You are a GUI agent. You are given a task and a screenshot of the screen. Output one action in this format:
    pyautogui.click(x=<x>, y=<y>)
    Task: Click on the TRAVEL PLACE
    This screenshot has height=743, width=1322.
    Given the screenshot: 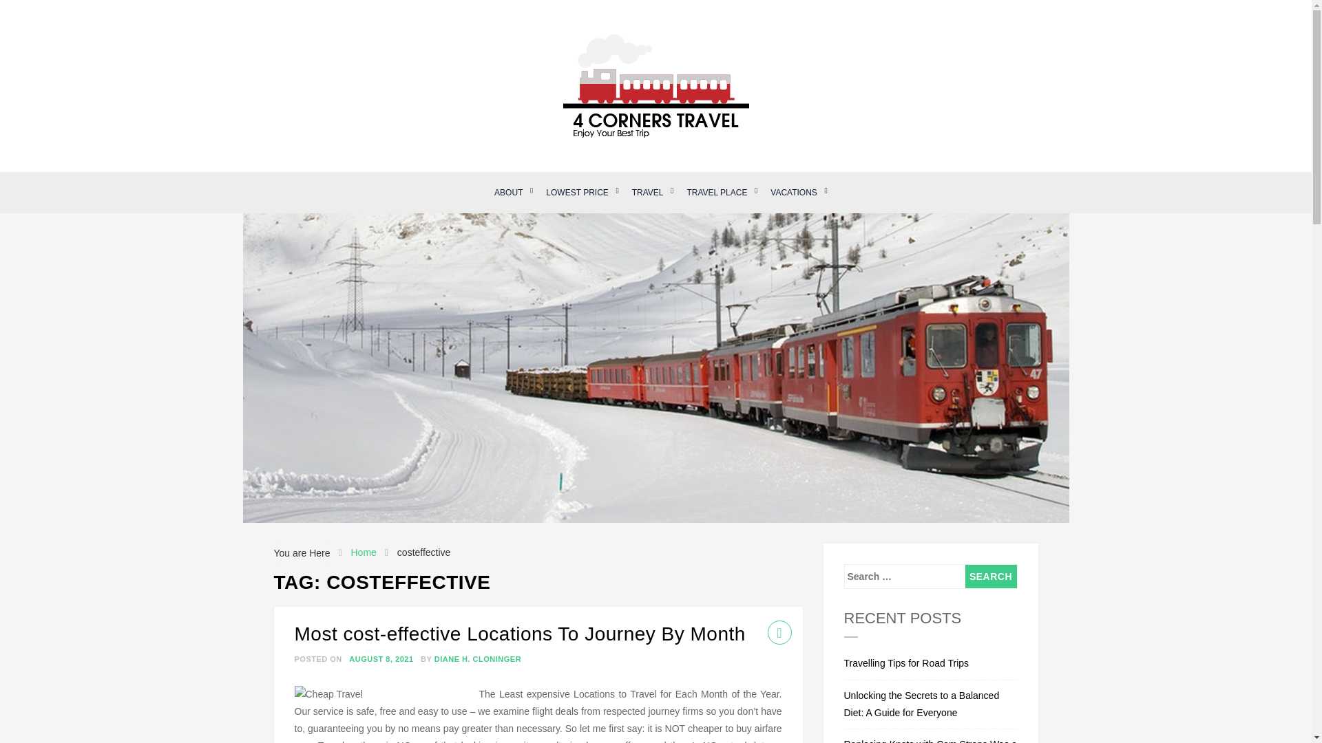 What is the action you would take?
    pyautogui.click(x=716, y=192)
    